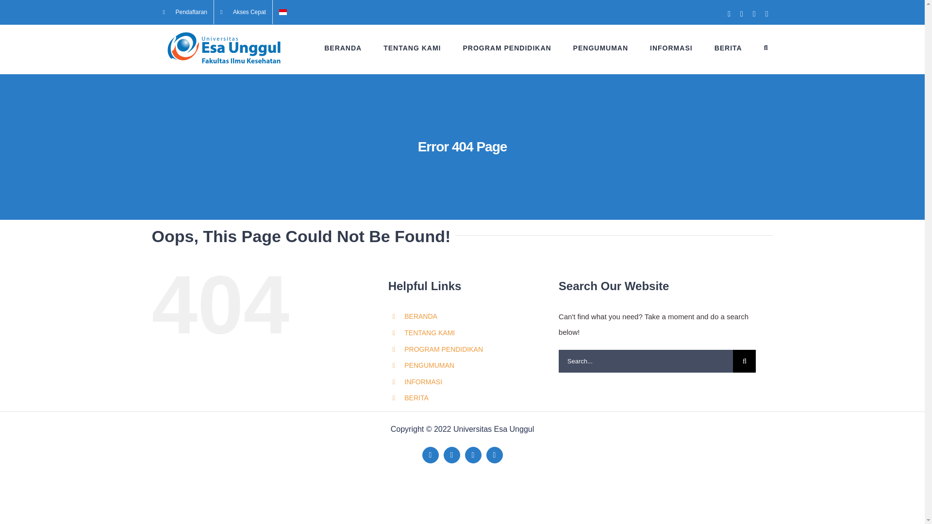 This screenshot has width=932, height=524. What do you see at coordinates (412, 48) in the screenshot?
I see `TENTANG KAMI` at bounding box center [412, 48].